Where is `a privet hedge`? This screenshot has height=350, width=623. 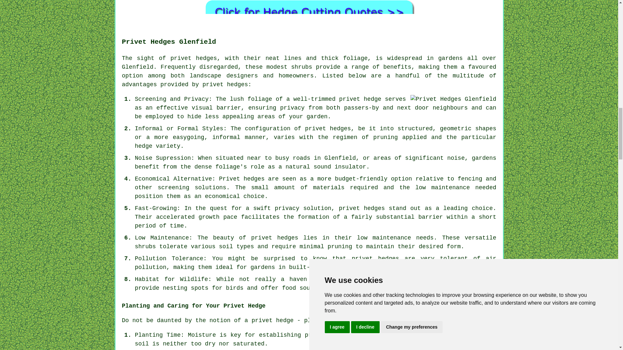 a privet hedge is located at coordinates (269, 320).